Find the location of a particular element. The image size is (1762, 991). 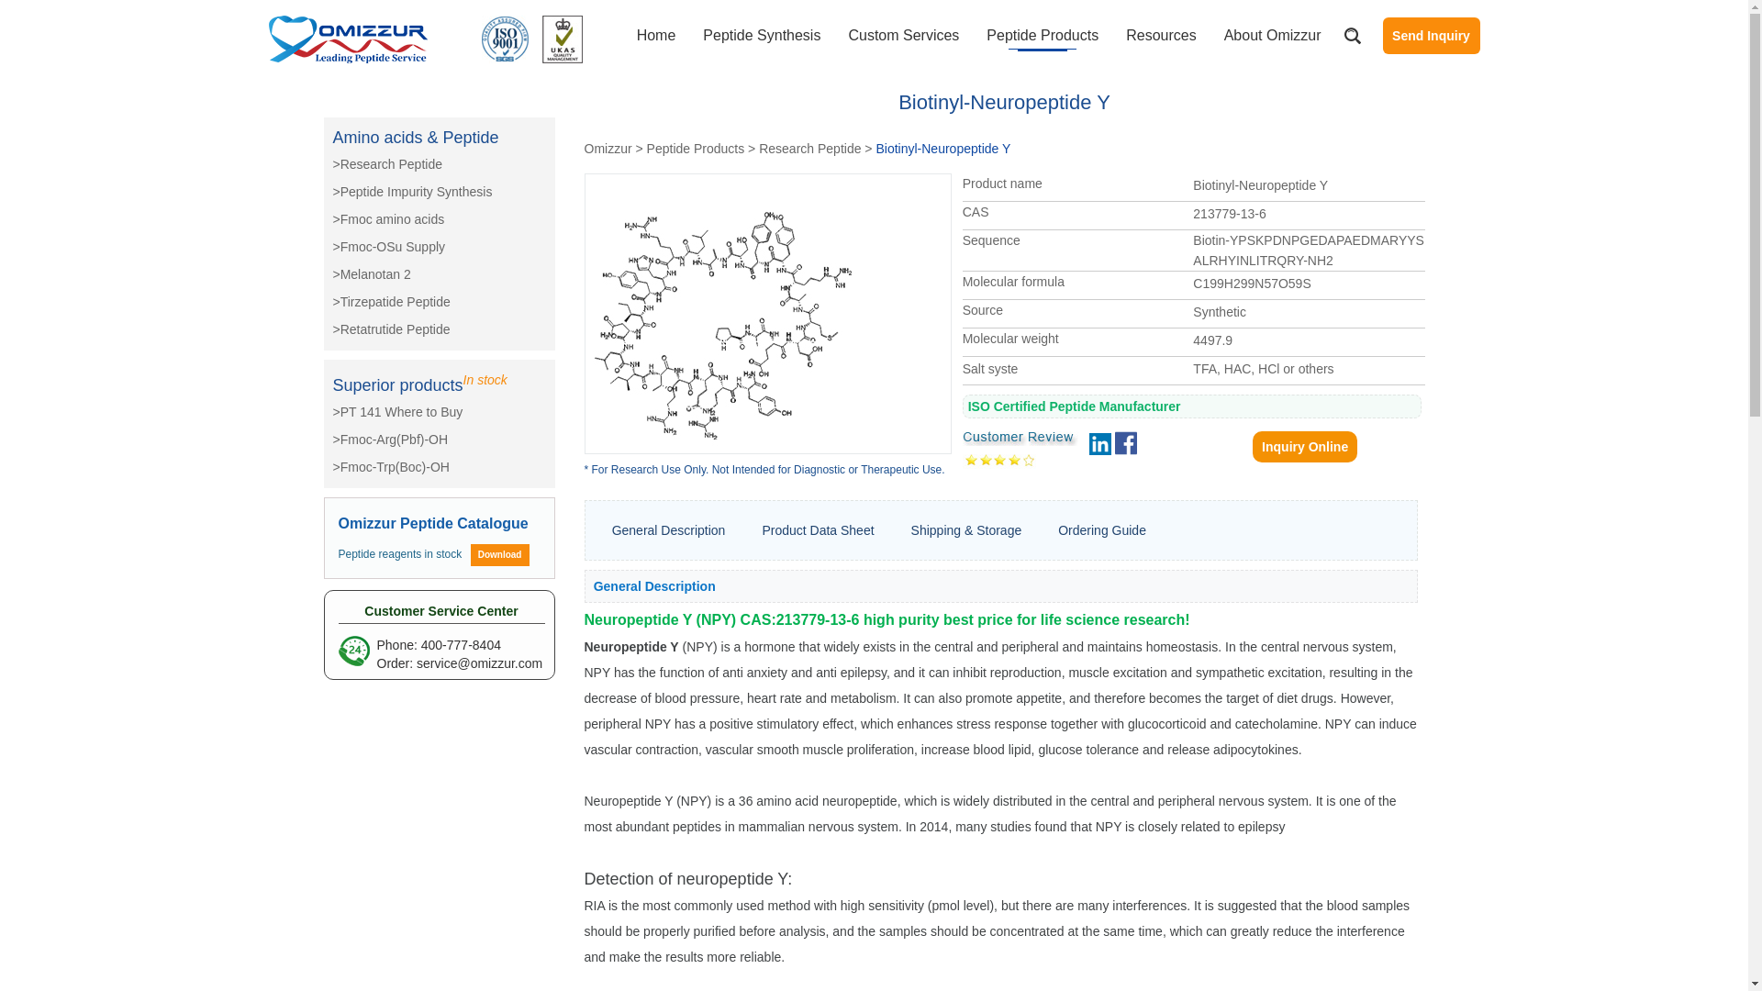

Custom Peptide Synthesis Service - Omizzur is located at coordinates (347, 39).